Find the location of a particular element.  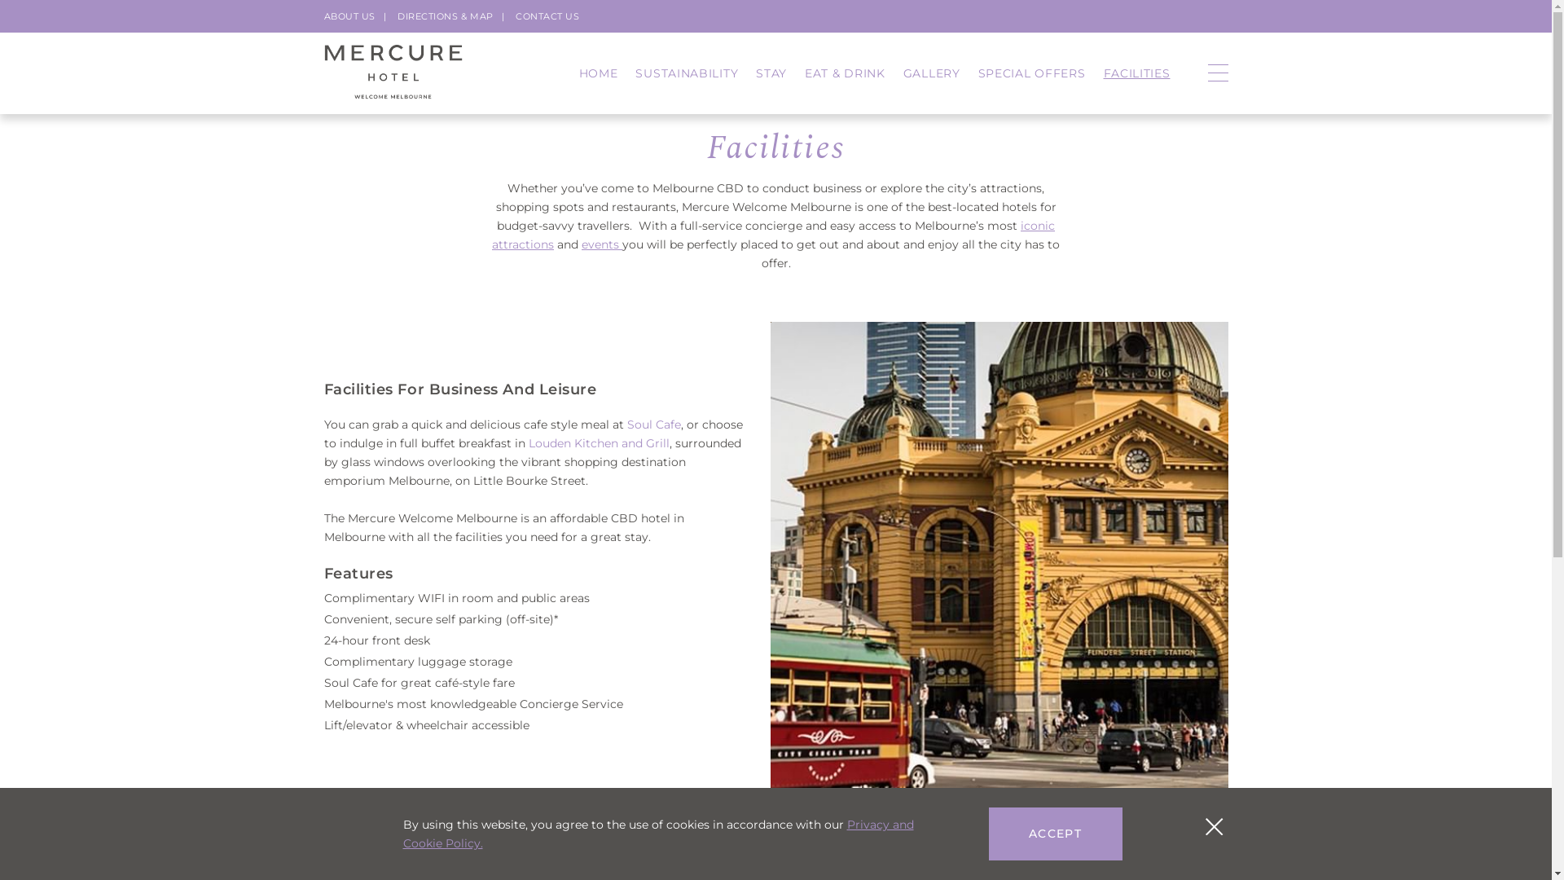

SUSTAINABILITY is located at coordinates (687, 73).